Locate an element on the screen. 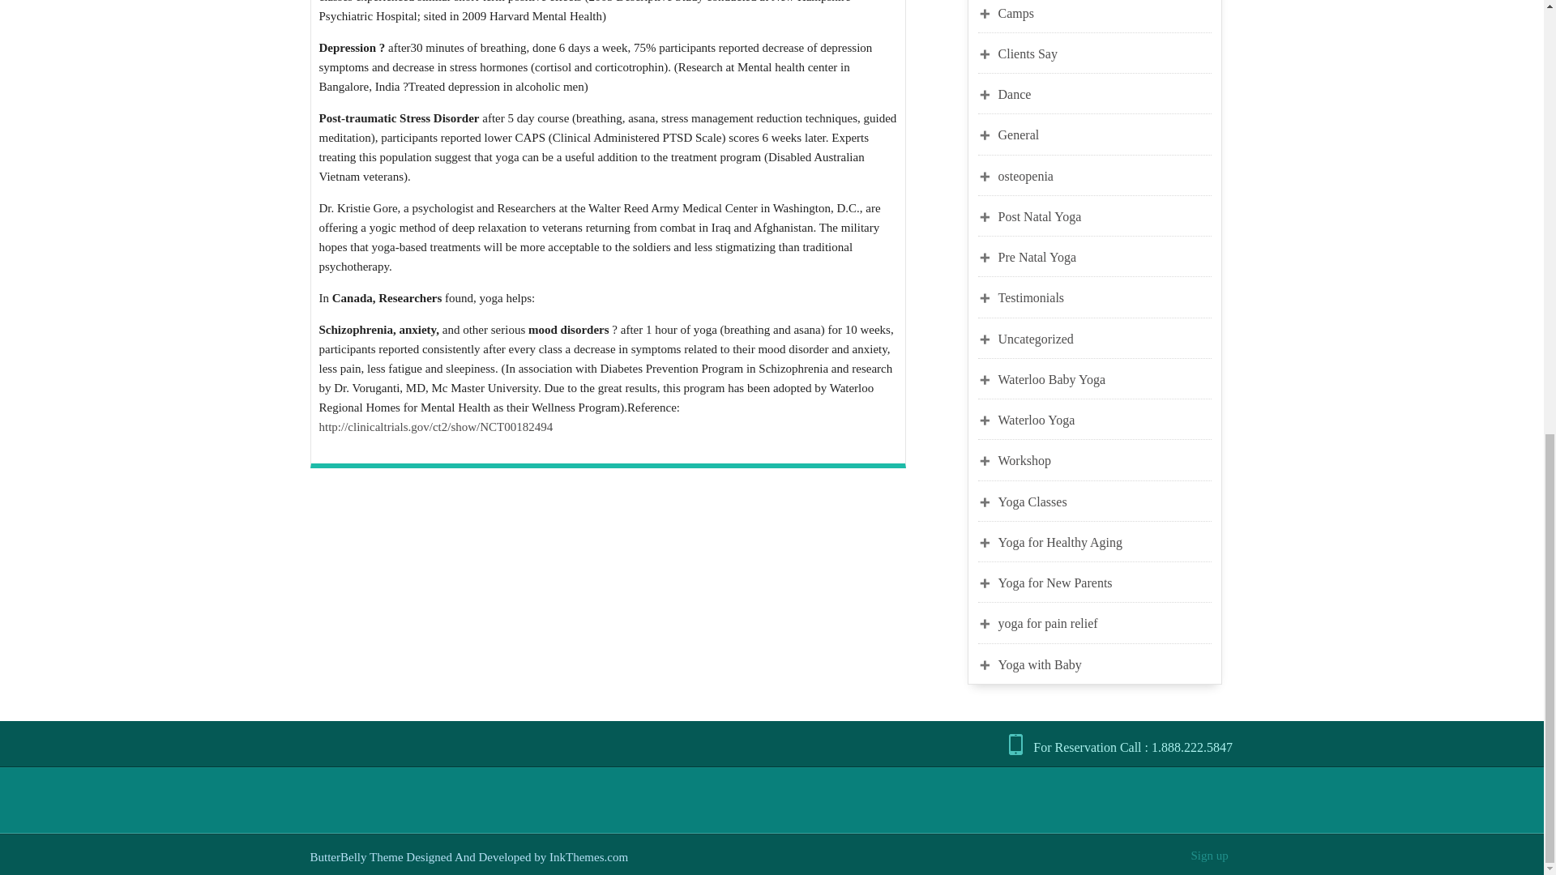  Post Natal Yoga is located at coordinates (1105, 216).